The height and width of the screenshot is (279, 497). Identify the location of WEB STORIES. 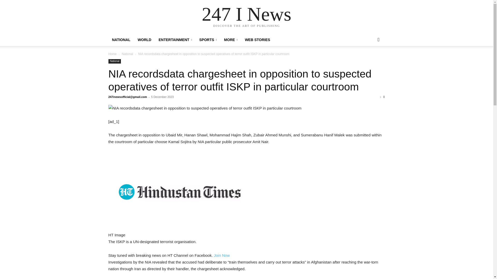
(257, 40).